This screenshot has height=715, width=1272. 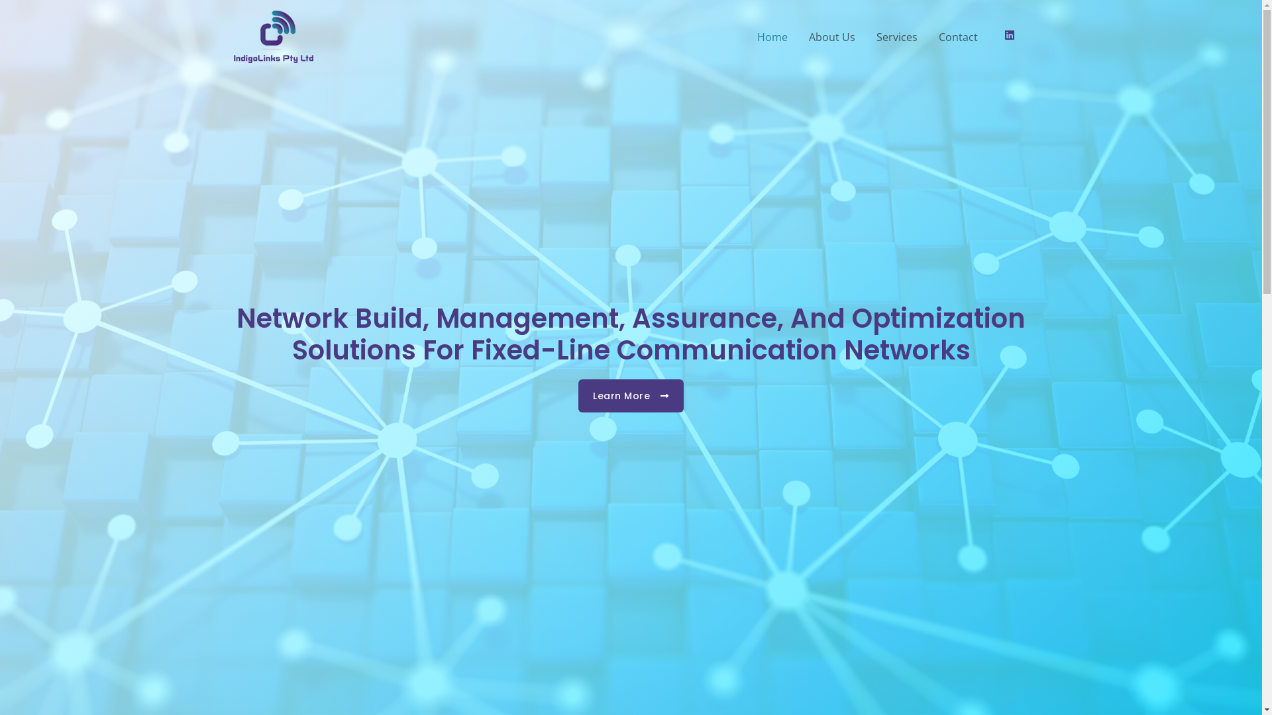 What do you see at coordinates (772, 37) in the screenshot?
I see `Home` at bounding box center [772, 37].